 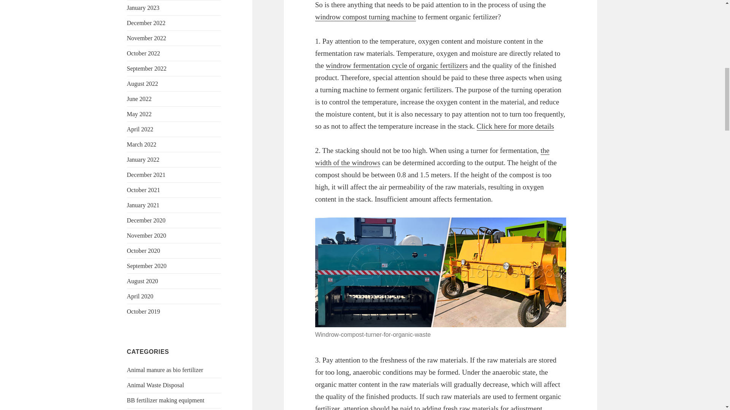 What do you see at coordinates (144, 311) in the screenshot?
I see `October 2019` at bounding box center [144, 311].